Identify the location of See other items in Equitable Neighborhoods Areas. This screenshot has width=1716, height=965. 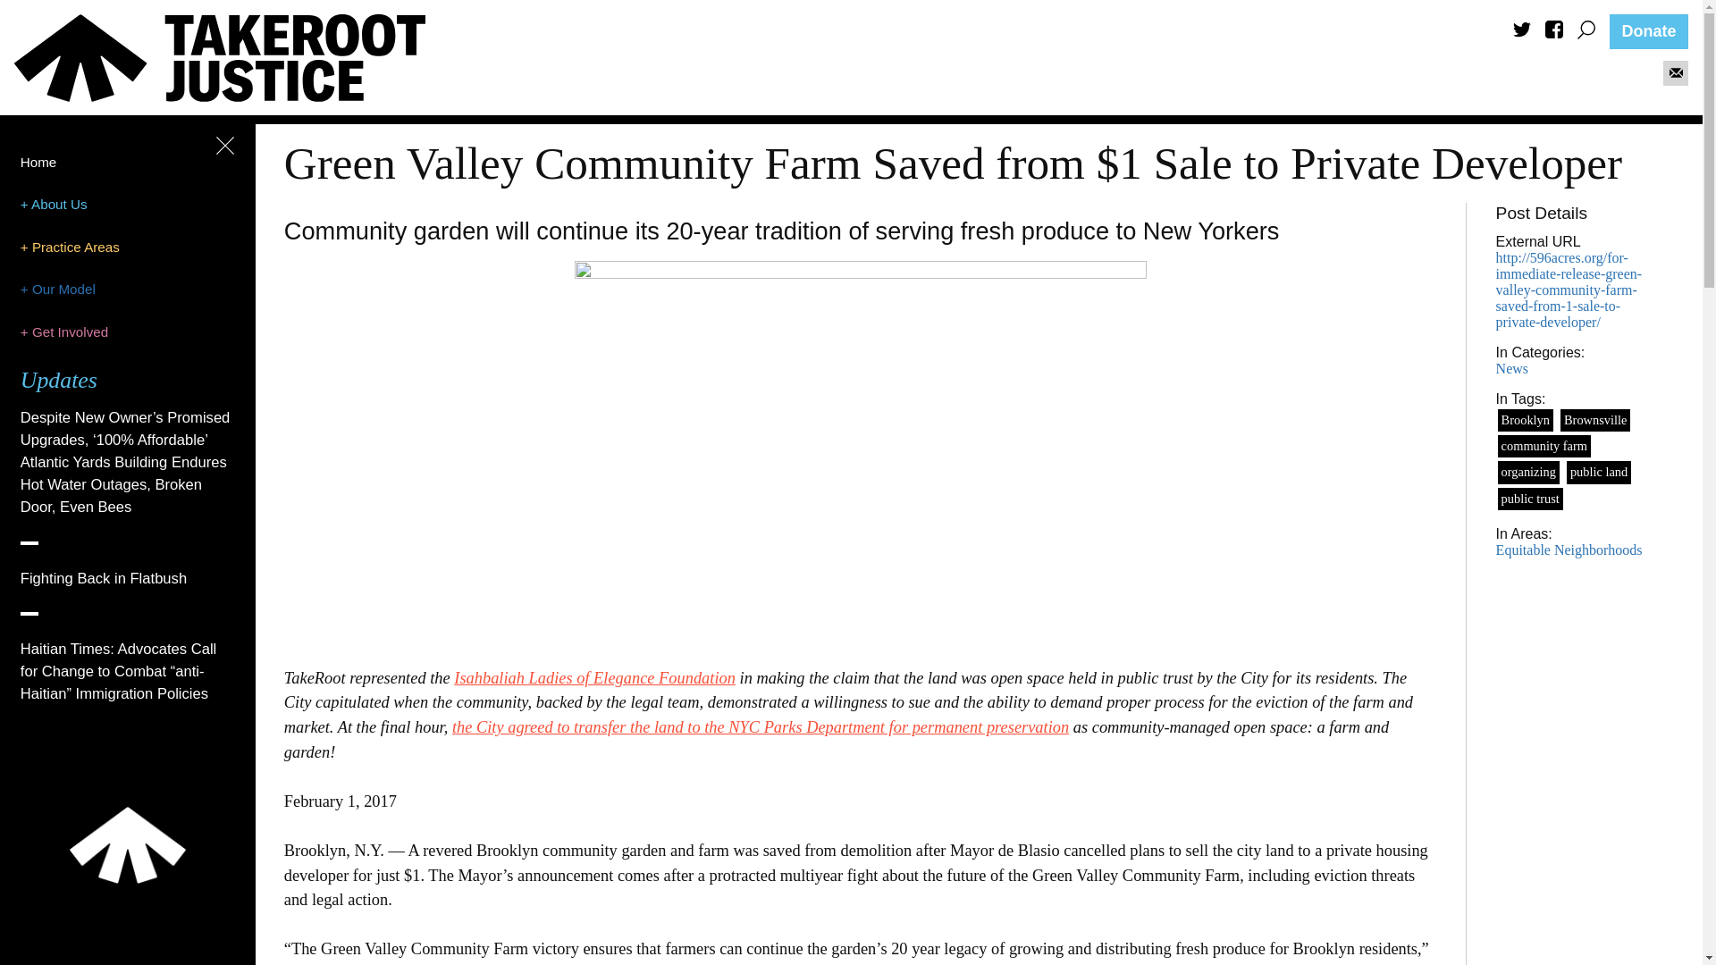
(1569, 550).